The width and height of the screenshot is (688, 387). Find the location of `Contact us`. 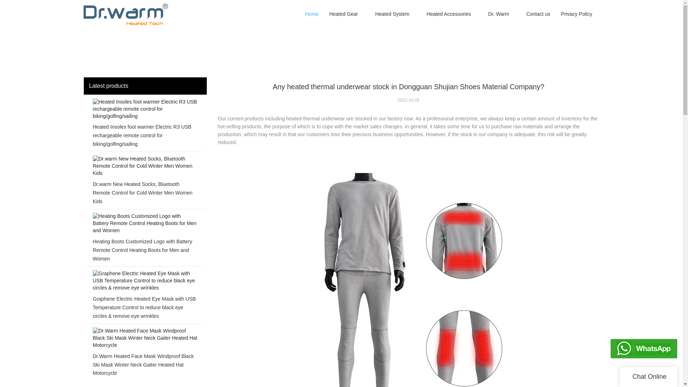

Contact us is located at coordinates (538, 14).